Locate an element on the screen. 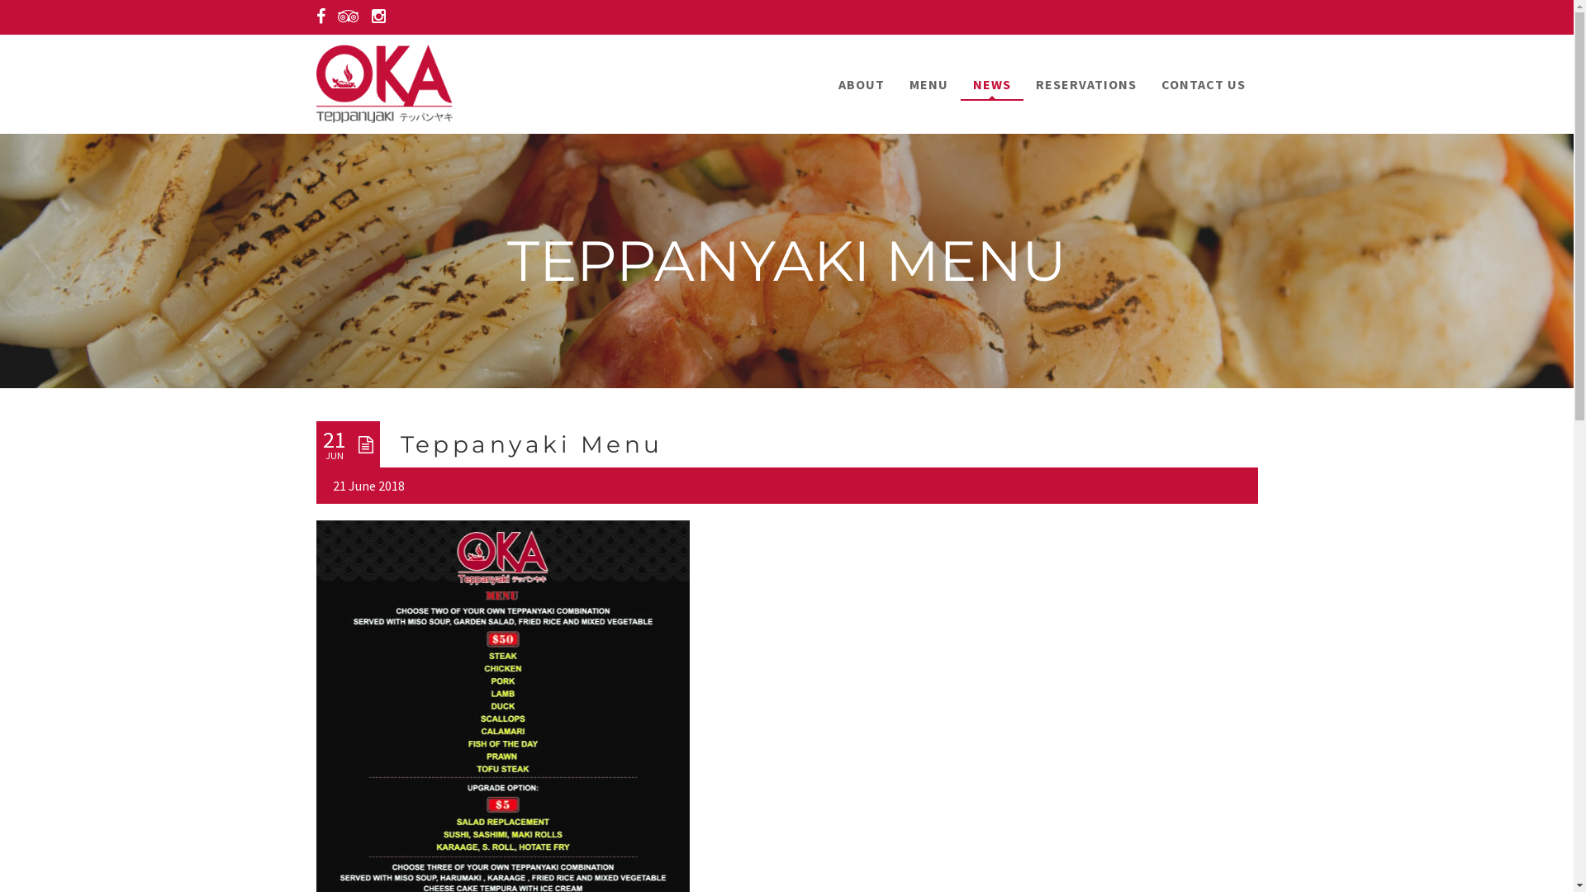 The image size is (1586, 892). ABOUT is located at coordinates (862, 84).